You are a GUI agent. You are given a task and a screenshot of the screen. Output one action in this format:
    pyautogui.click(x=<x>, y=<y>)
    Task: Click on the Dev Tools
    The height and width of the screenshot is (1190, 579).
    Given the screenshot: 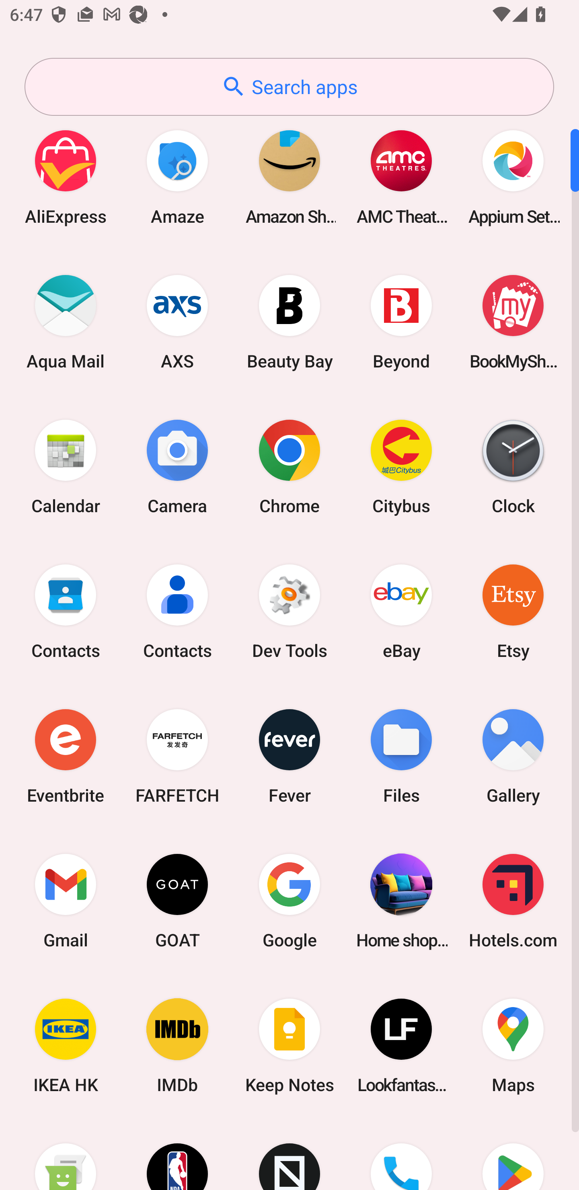 What is the action you would take?
    pyautogui.click(x=289, y=611)
    